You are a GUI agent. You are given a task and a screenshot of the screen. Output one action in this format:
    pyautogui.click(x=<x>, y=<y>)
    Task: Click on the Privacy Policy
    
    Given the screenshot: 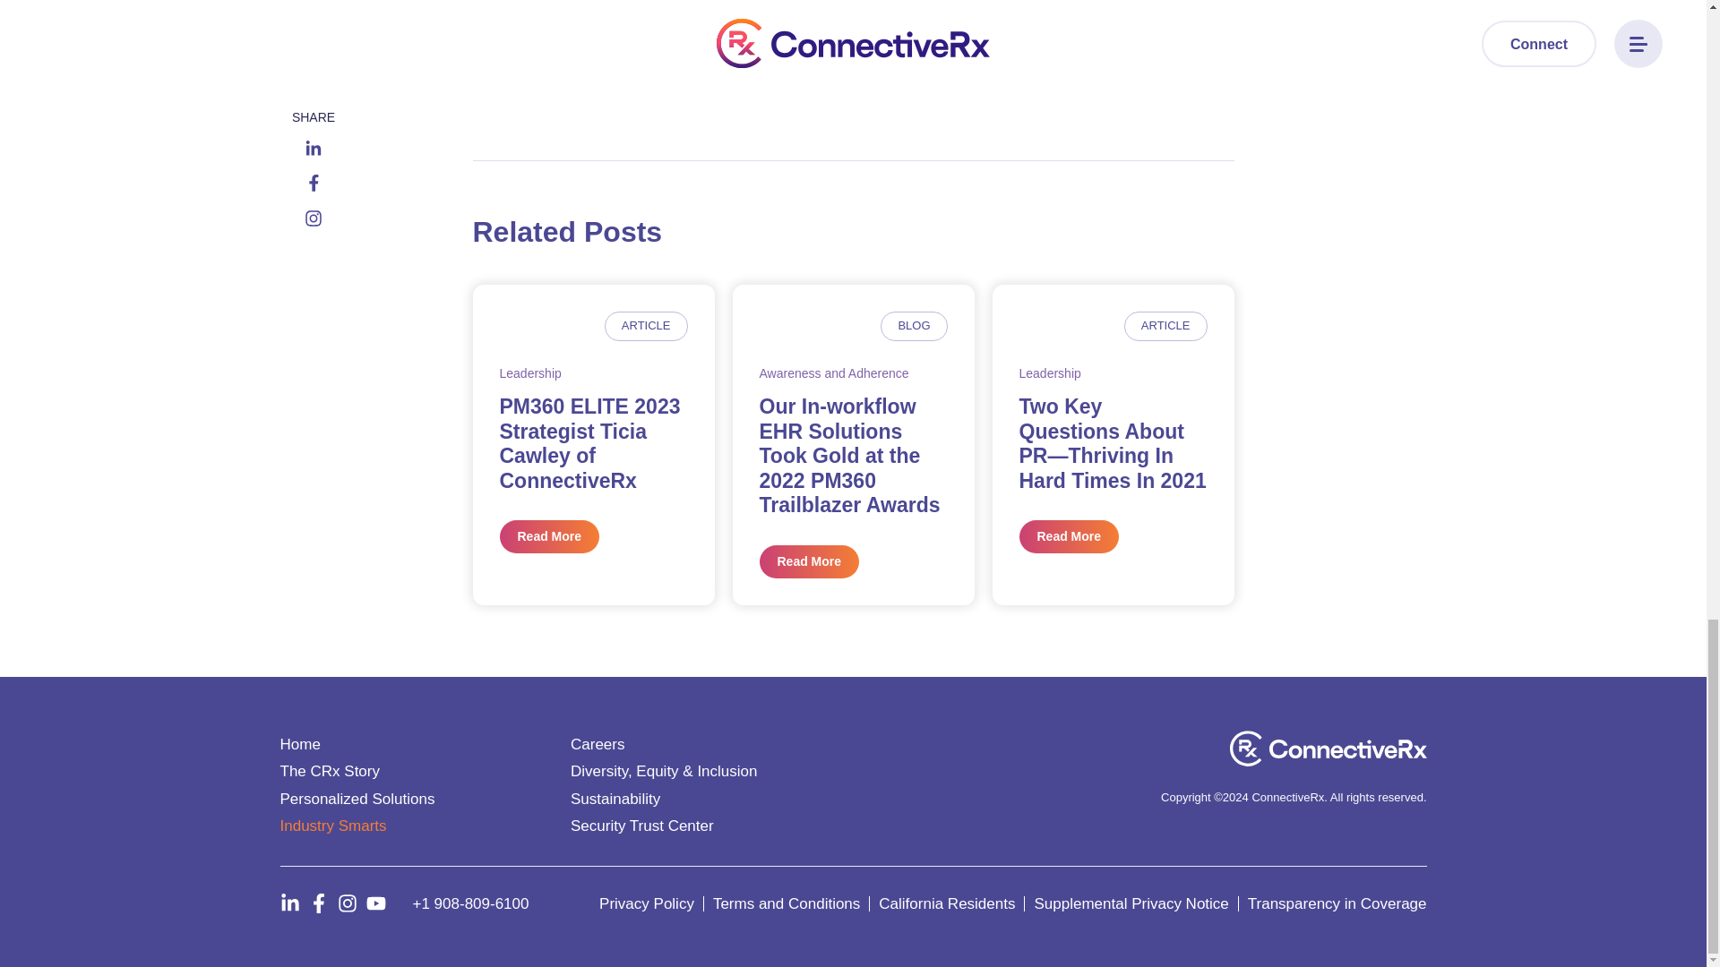 What is the action you would take?
    pyautogui.click(x=647, y=904)
    